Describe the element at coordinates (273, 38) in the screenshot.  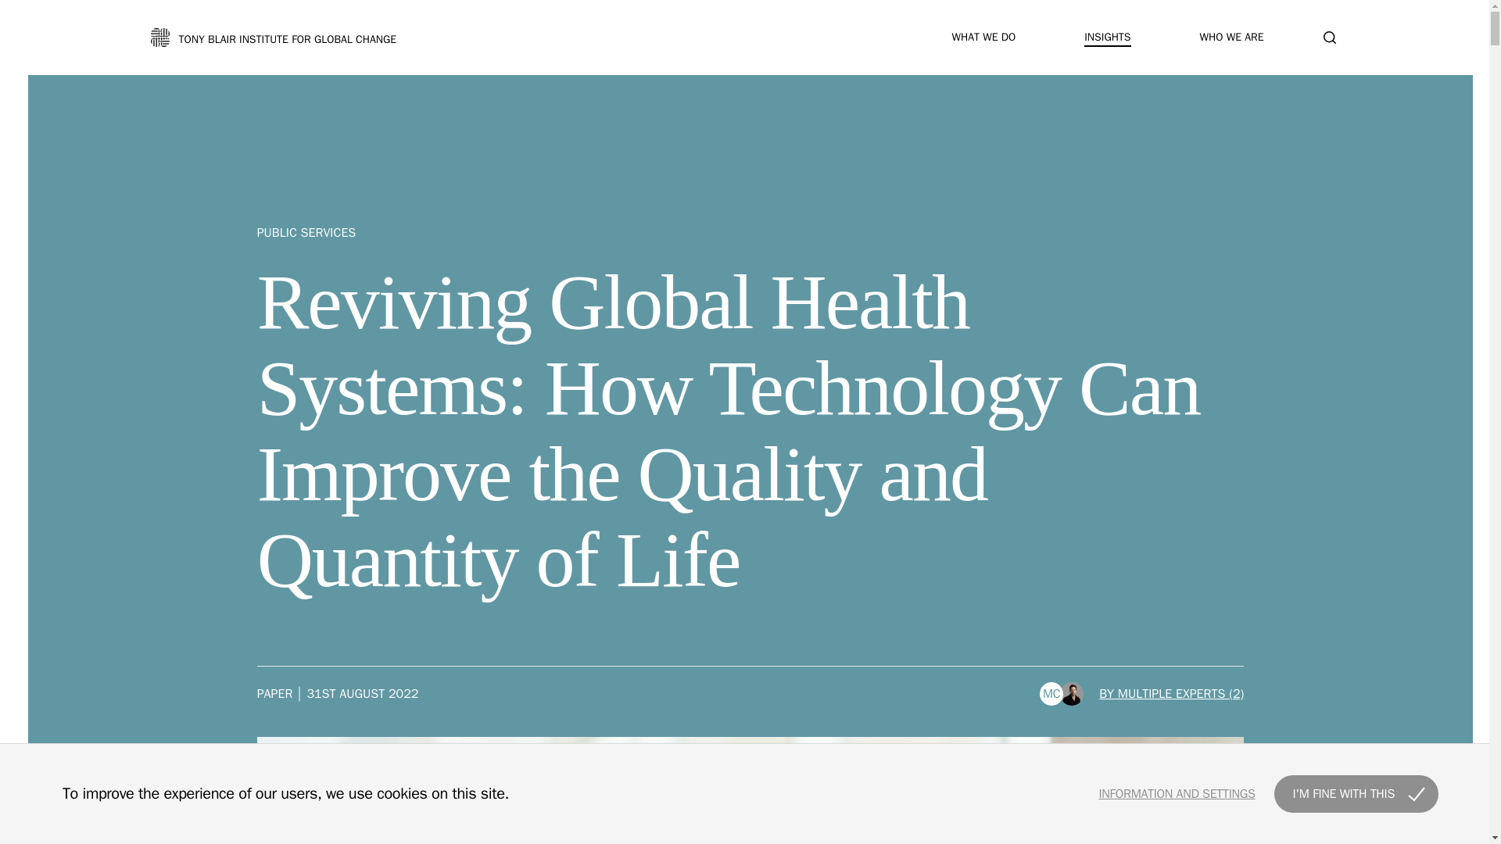
I see `TONY BLAIR INSTITUTE FOR GLOBAL CHANGE` at that location.